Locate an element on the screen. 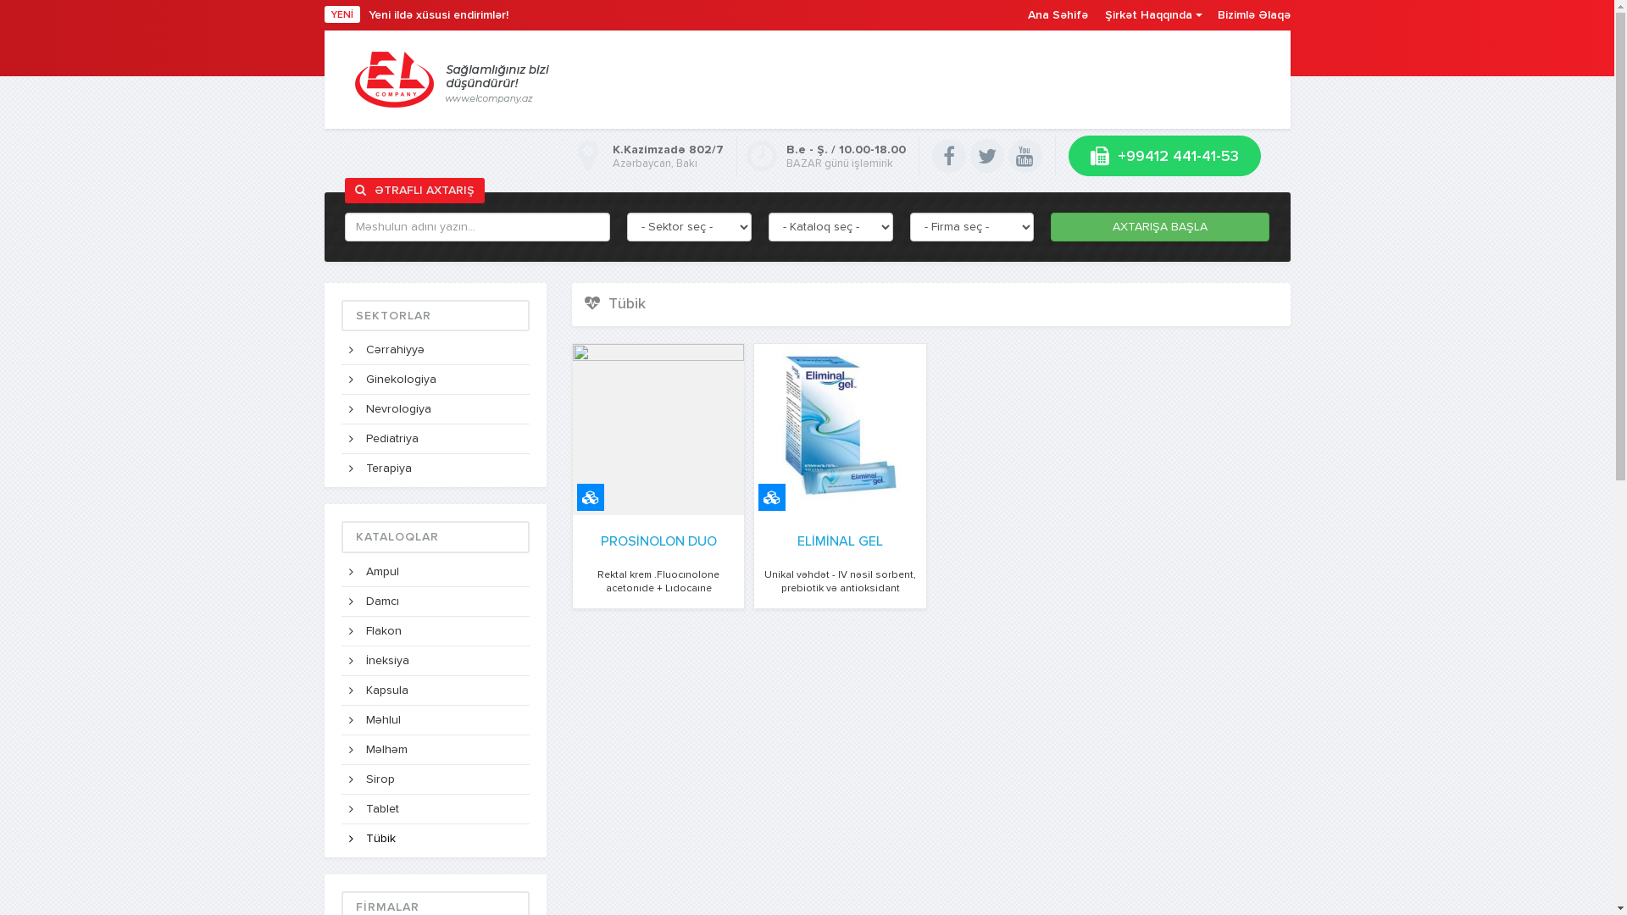  Youtube is located at coordinates (1025, 156).